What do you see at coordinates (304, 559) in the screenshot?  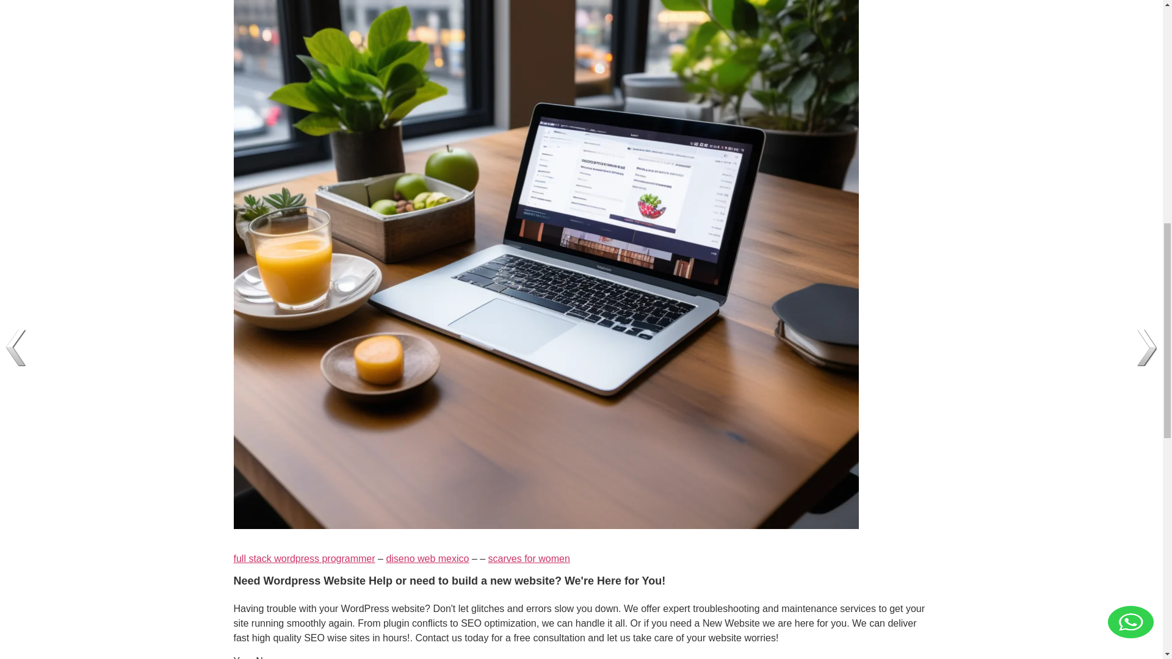 I see `full stack wordpress programmer` at bounding box center [304, 559].